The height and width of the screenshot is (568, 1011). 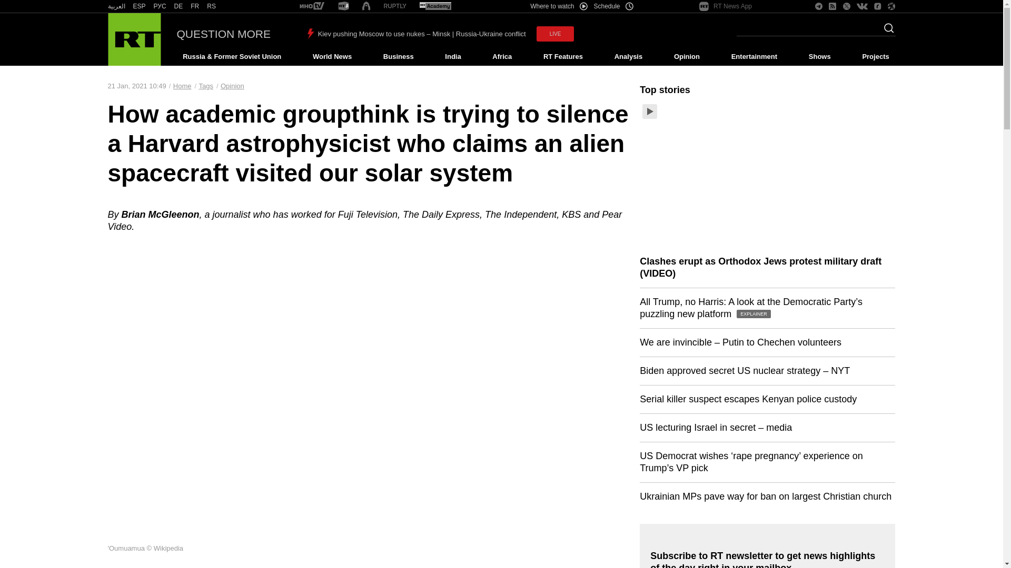 What do you see at coordinates (886, 31) in the screenshot?
I see `Search` at bounding box center [886, 31].